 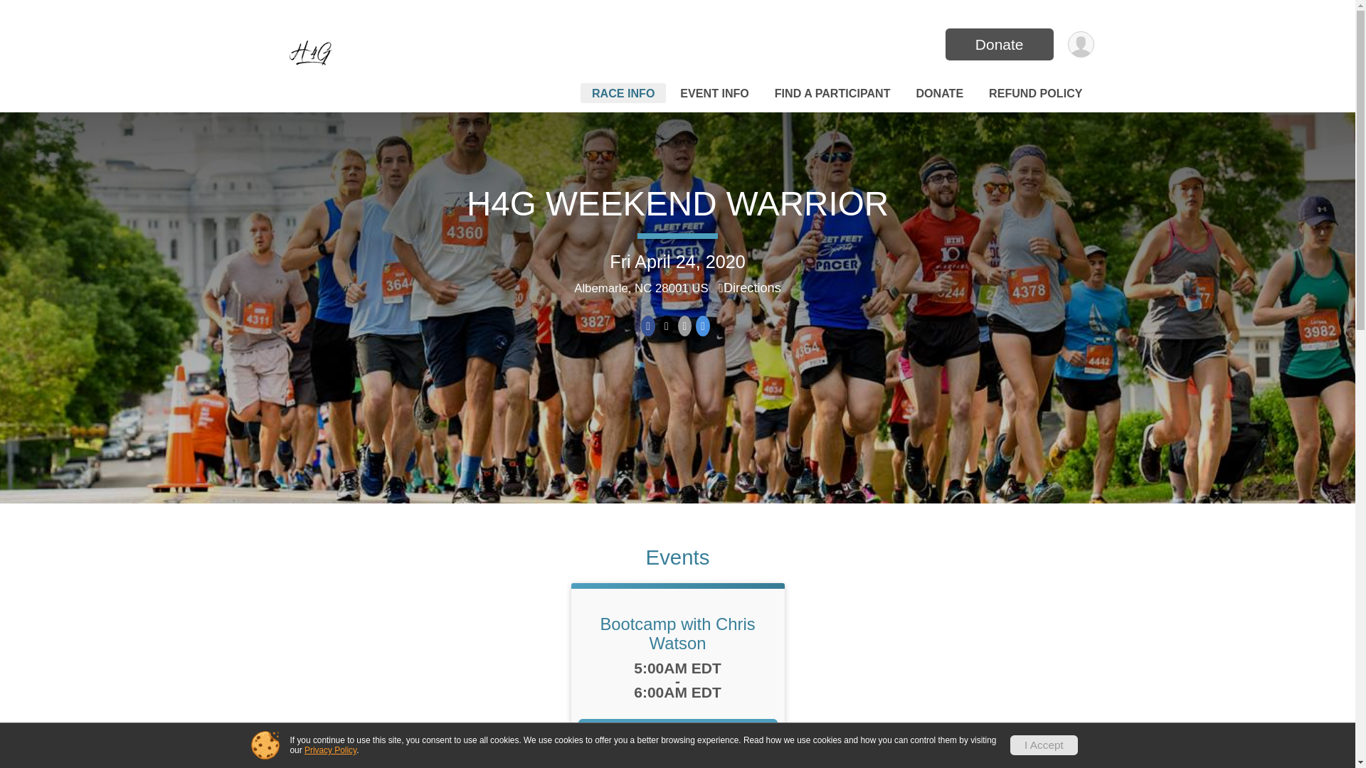 What do you see at coordinates (714, 92) in the screenshot?
I see `EVENT INFO` at bounding box center [714, 92].